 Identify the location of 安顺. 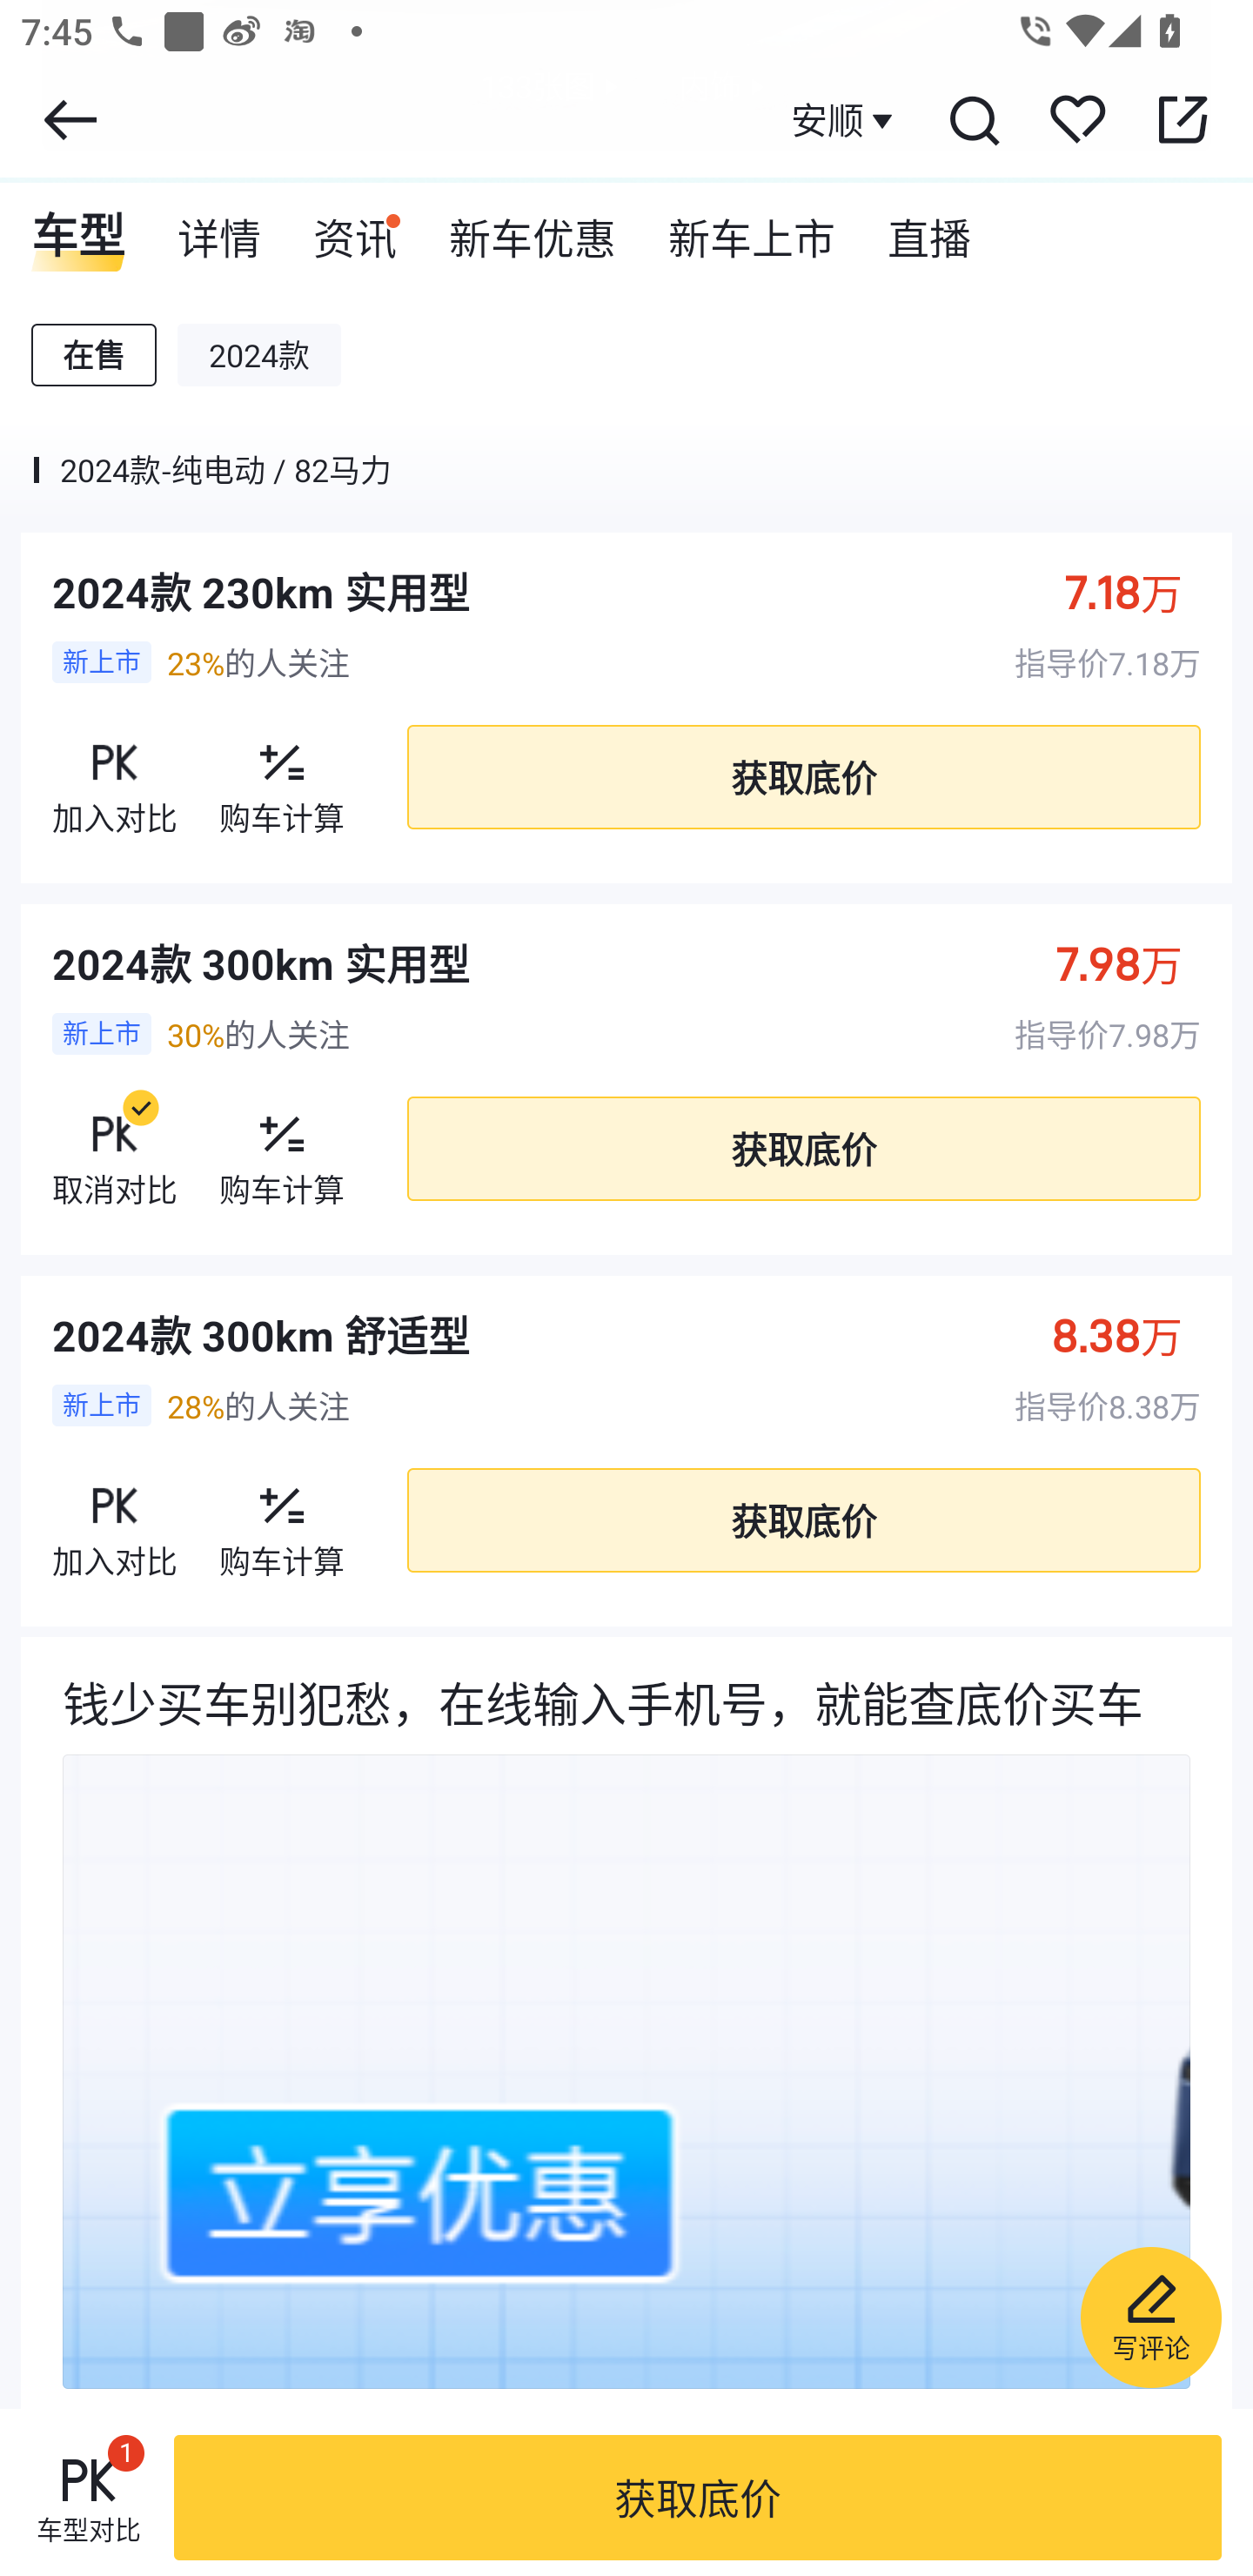
(846, 120).